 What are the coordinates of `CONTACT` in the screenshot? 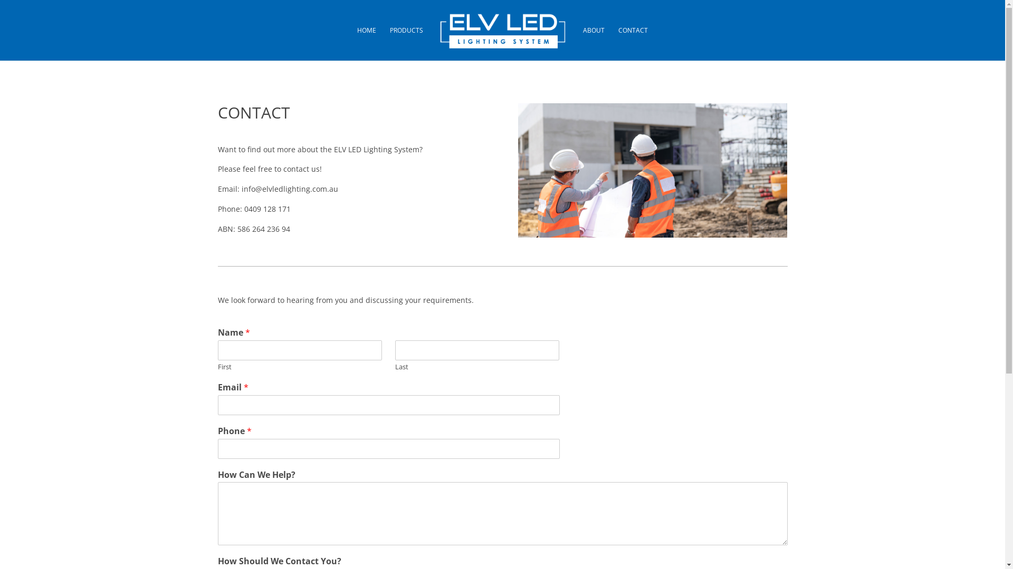 It's located at (633, 44).